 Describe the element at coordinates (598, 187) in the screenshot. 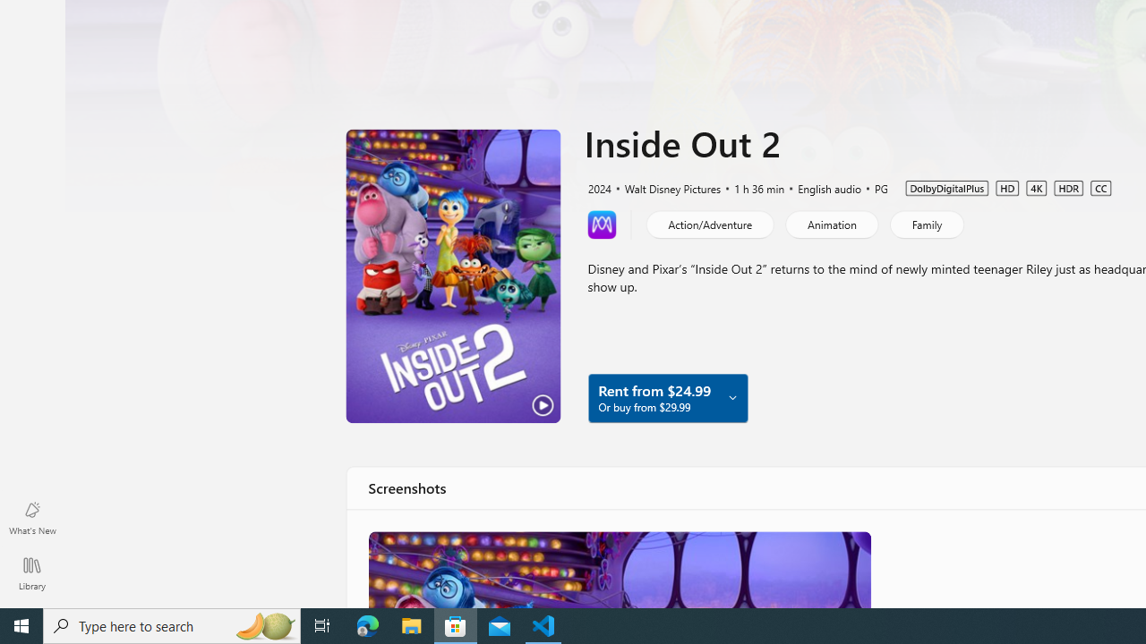

I see `2024` at that location.